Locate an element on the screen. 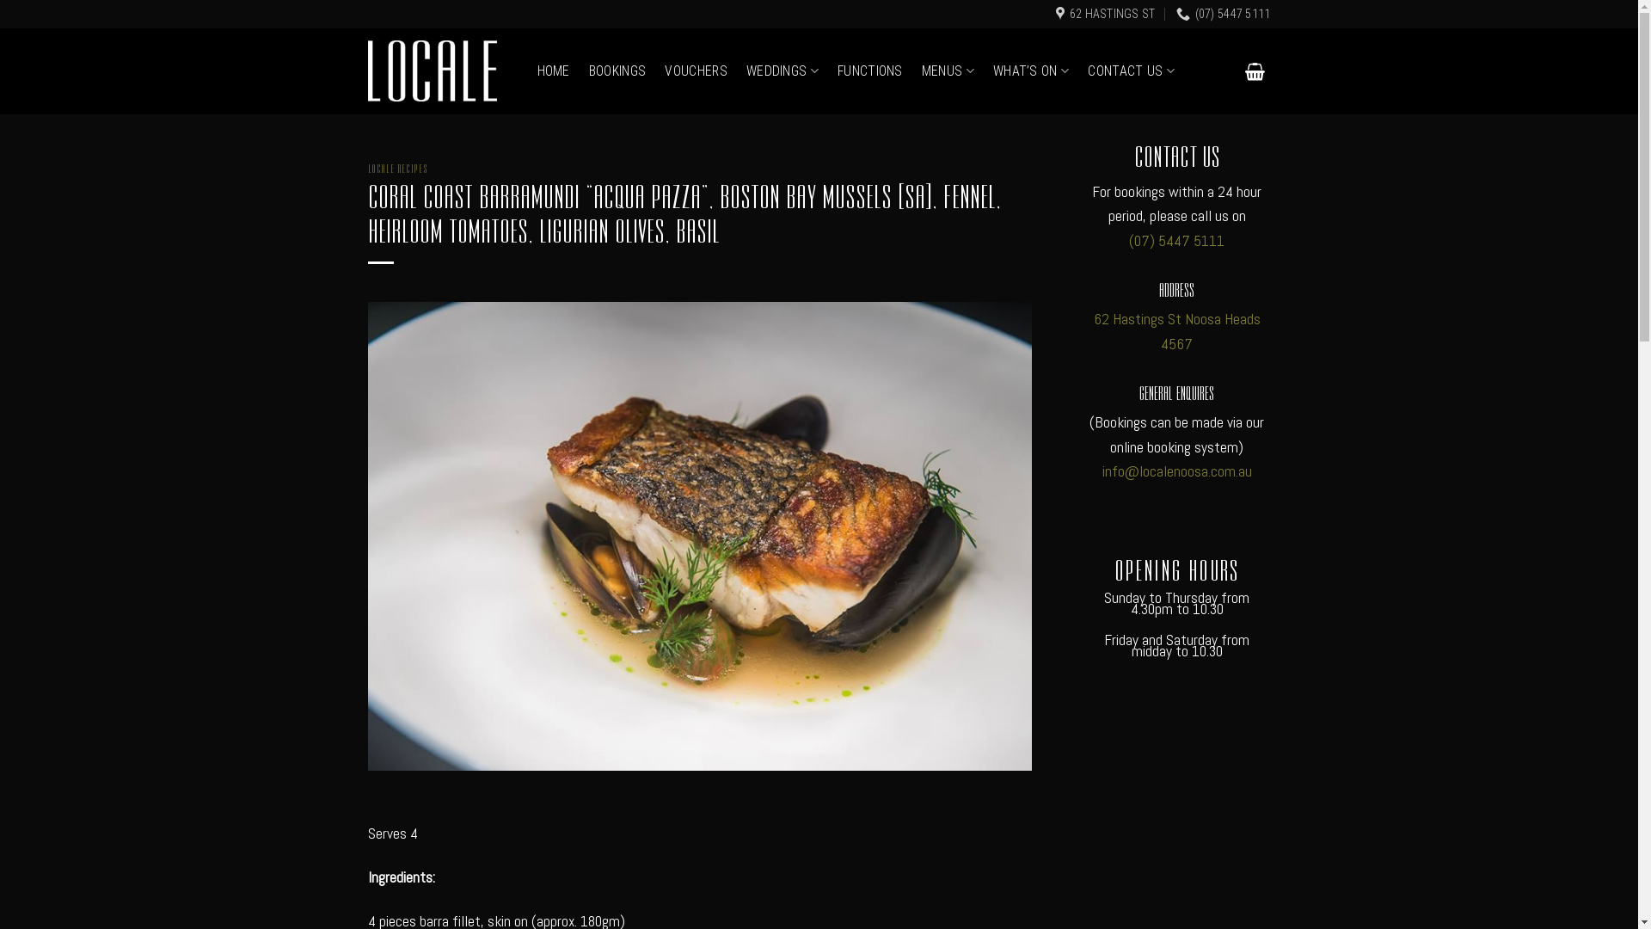 The width and height of the screenshot is (1651, 929). LOCALE RECIPES is located at coordinates (398, 167).